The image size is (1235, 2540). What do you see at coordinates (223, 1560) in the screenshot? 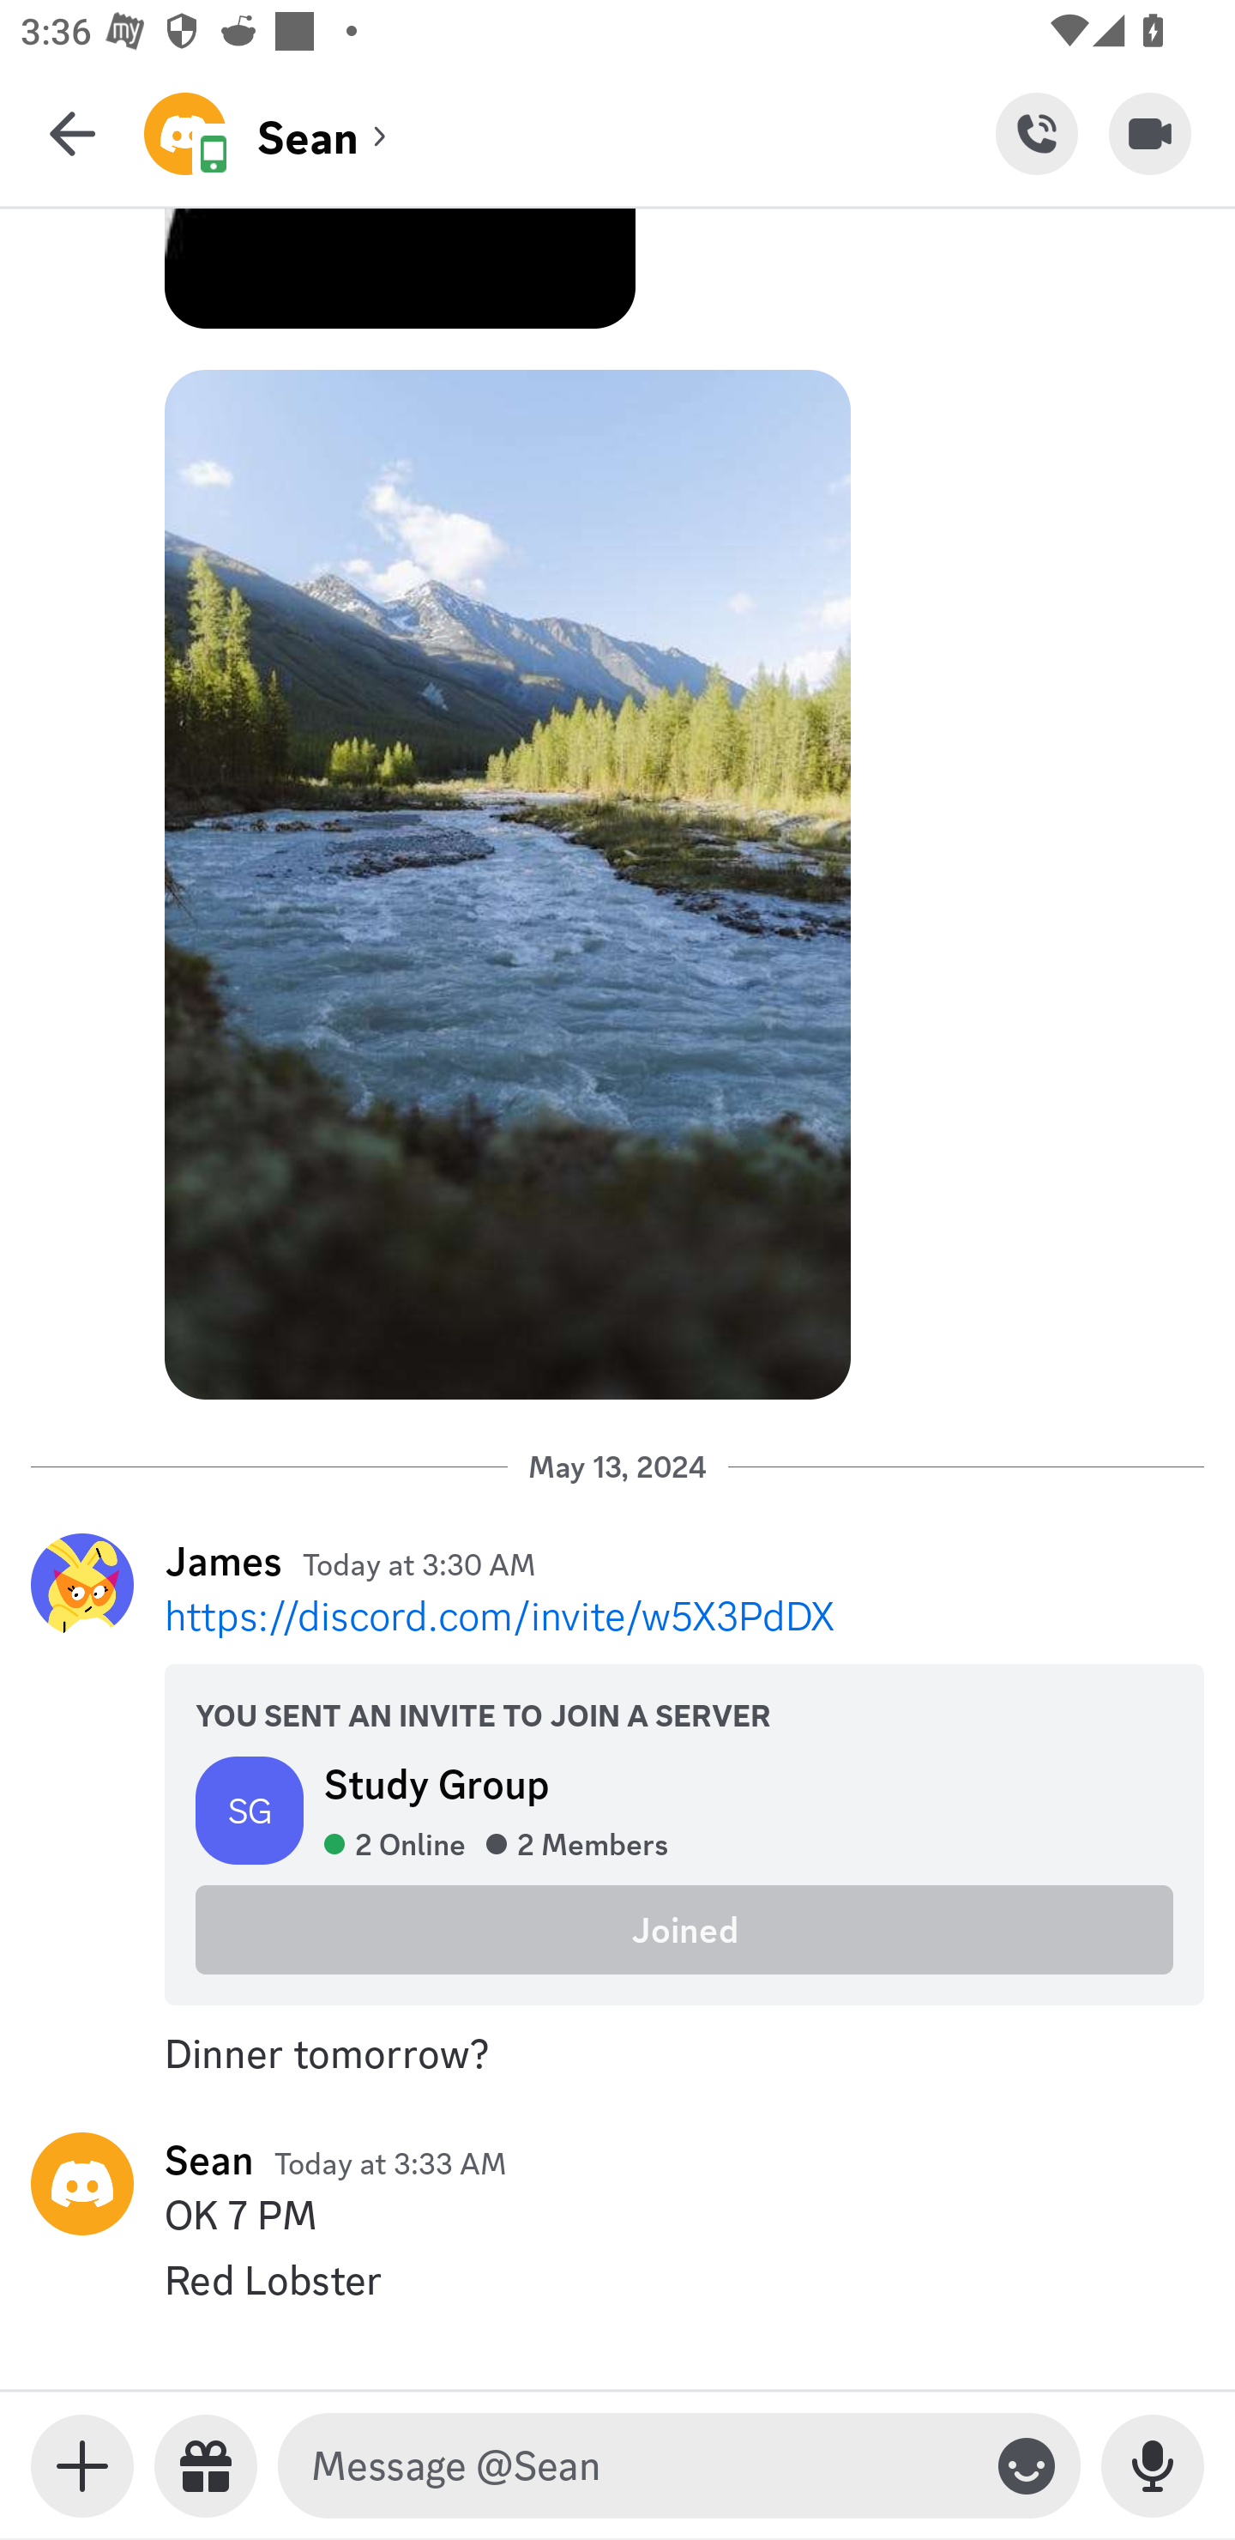
I see `James` at bounding box center [223, 1560].